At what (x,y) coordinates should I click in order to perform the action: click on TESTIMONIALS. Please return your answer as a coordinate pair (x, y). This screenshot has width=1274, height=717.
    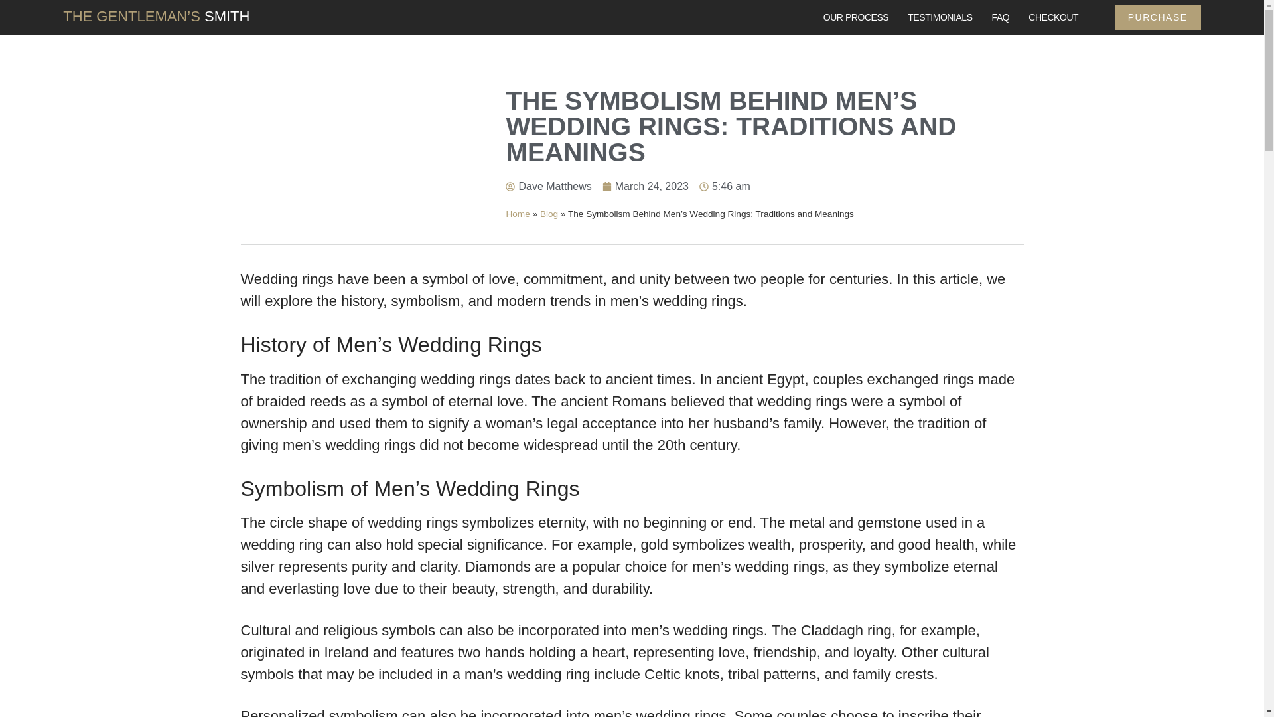
    Looking at the image, I should click on (940, 17).